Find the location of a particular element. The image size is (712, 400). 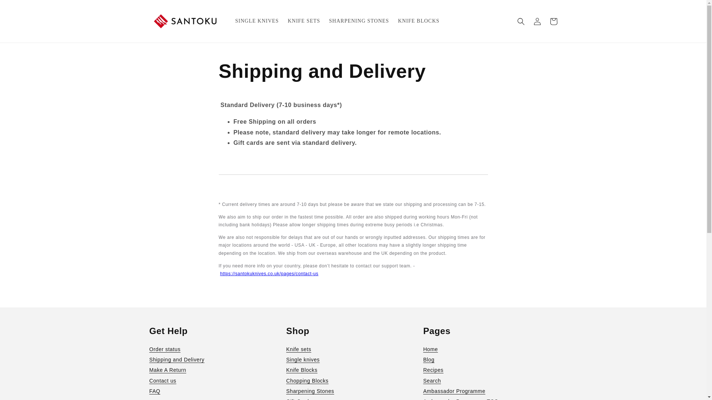

Search is located at coordinates (489, 381).